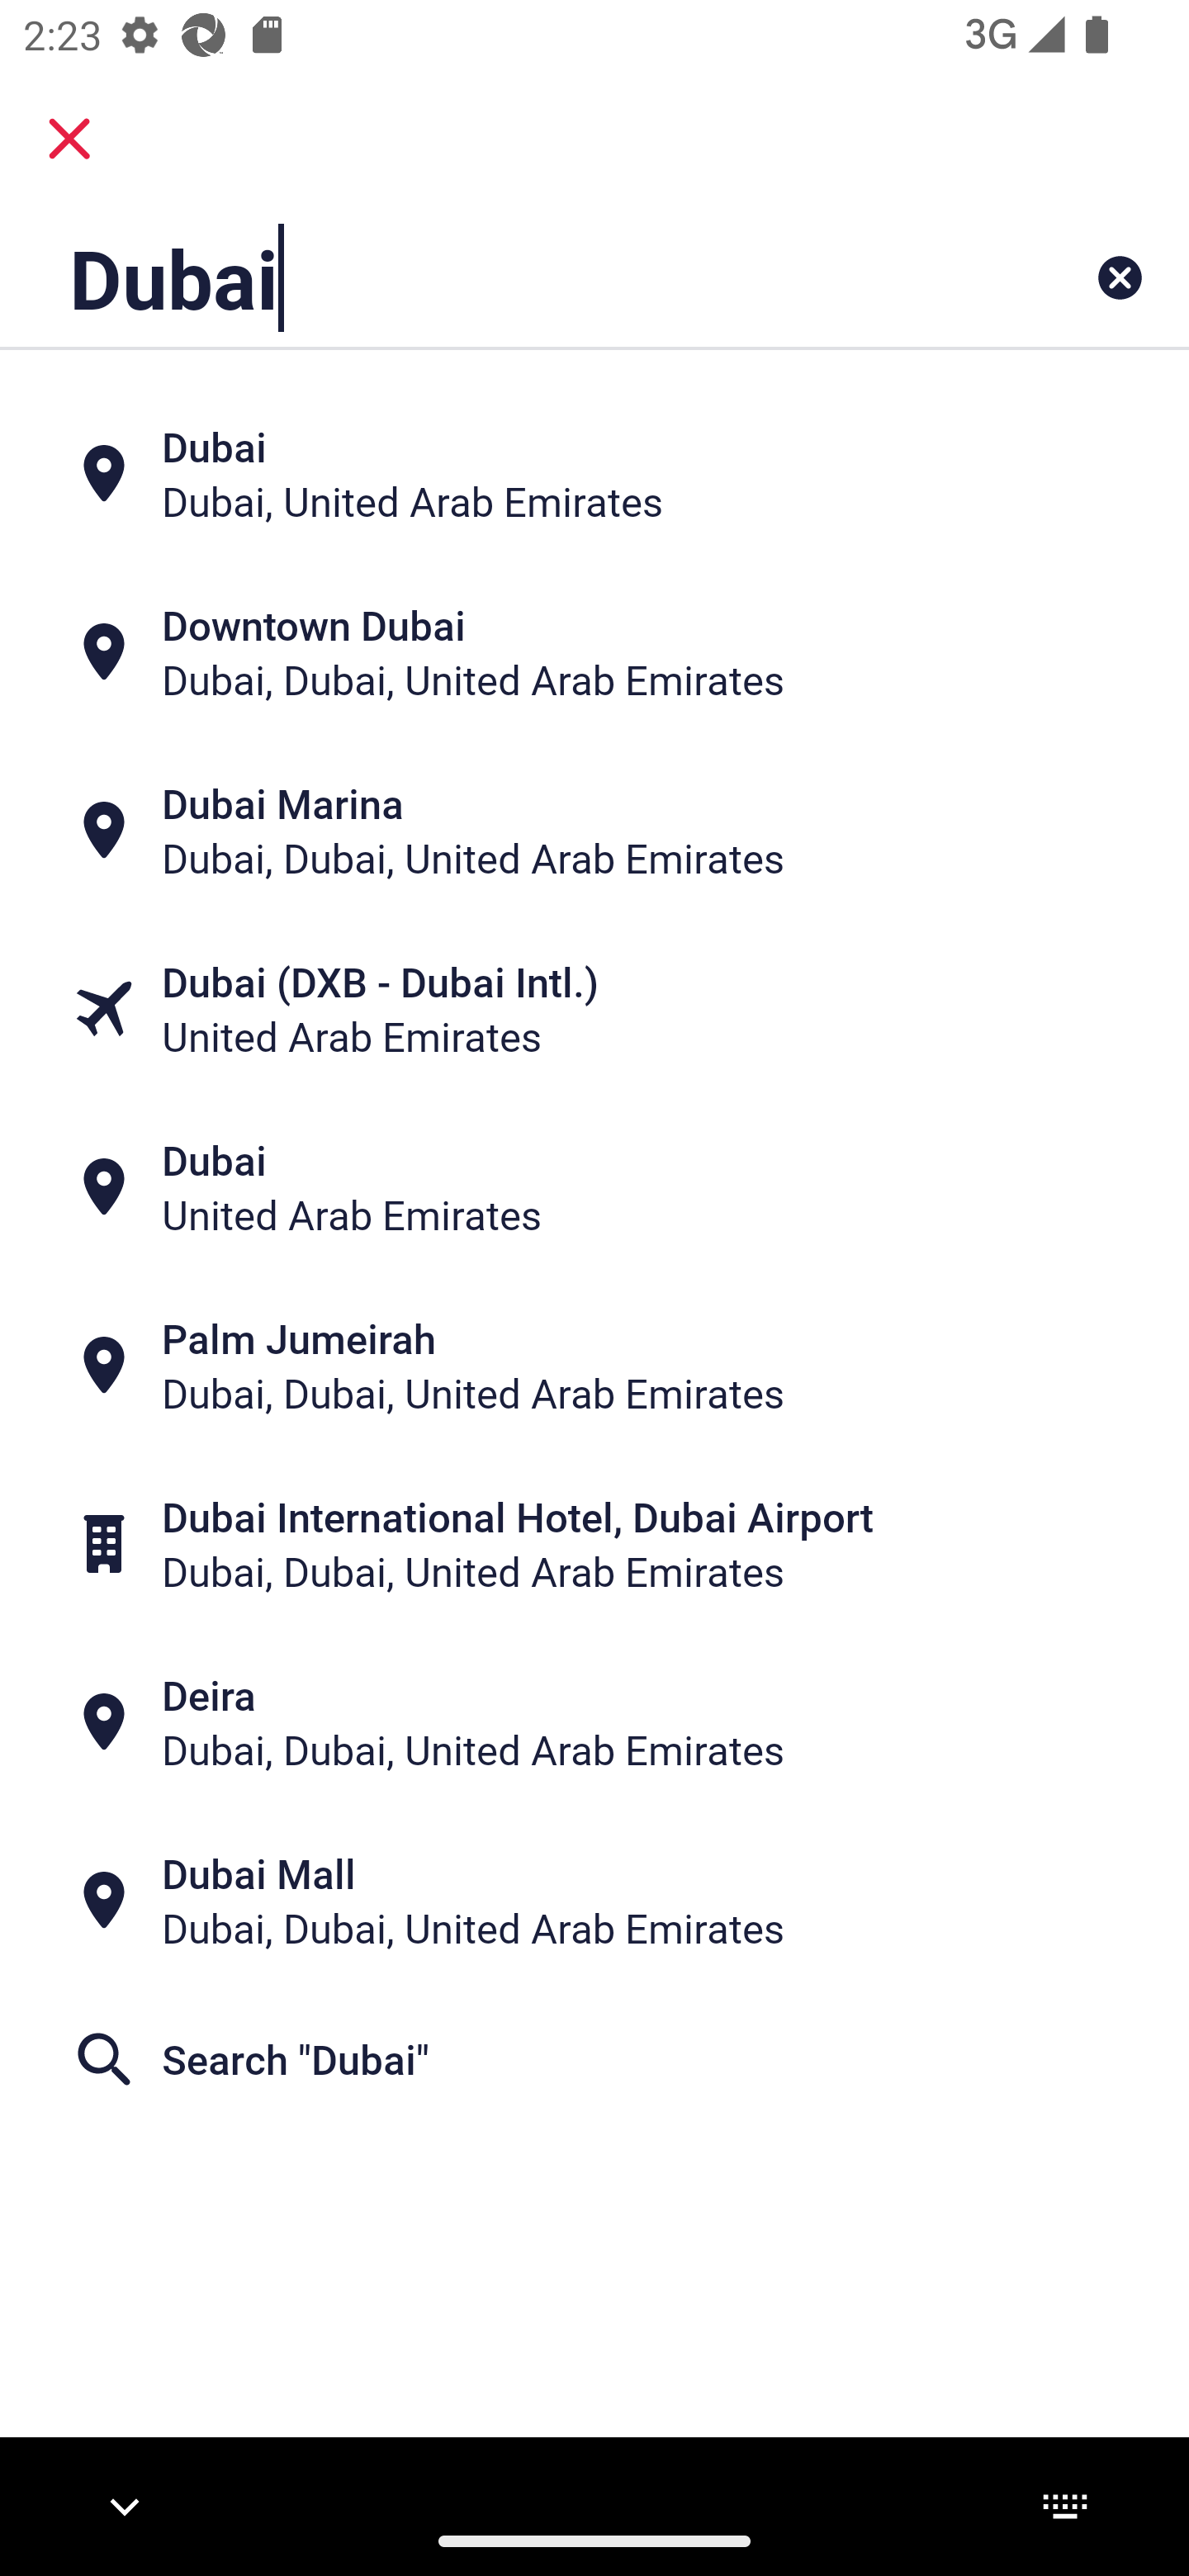 The image size is (1189, 2576). What do you see at coordinates (594, 1899) in the screenshot?
I see `Dubai Mall Dubai, Dubai, United Arab Emirates` at bounding box center [594, 1899].